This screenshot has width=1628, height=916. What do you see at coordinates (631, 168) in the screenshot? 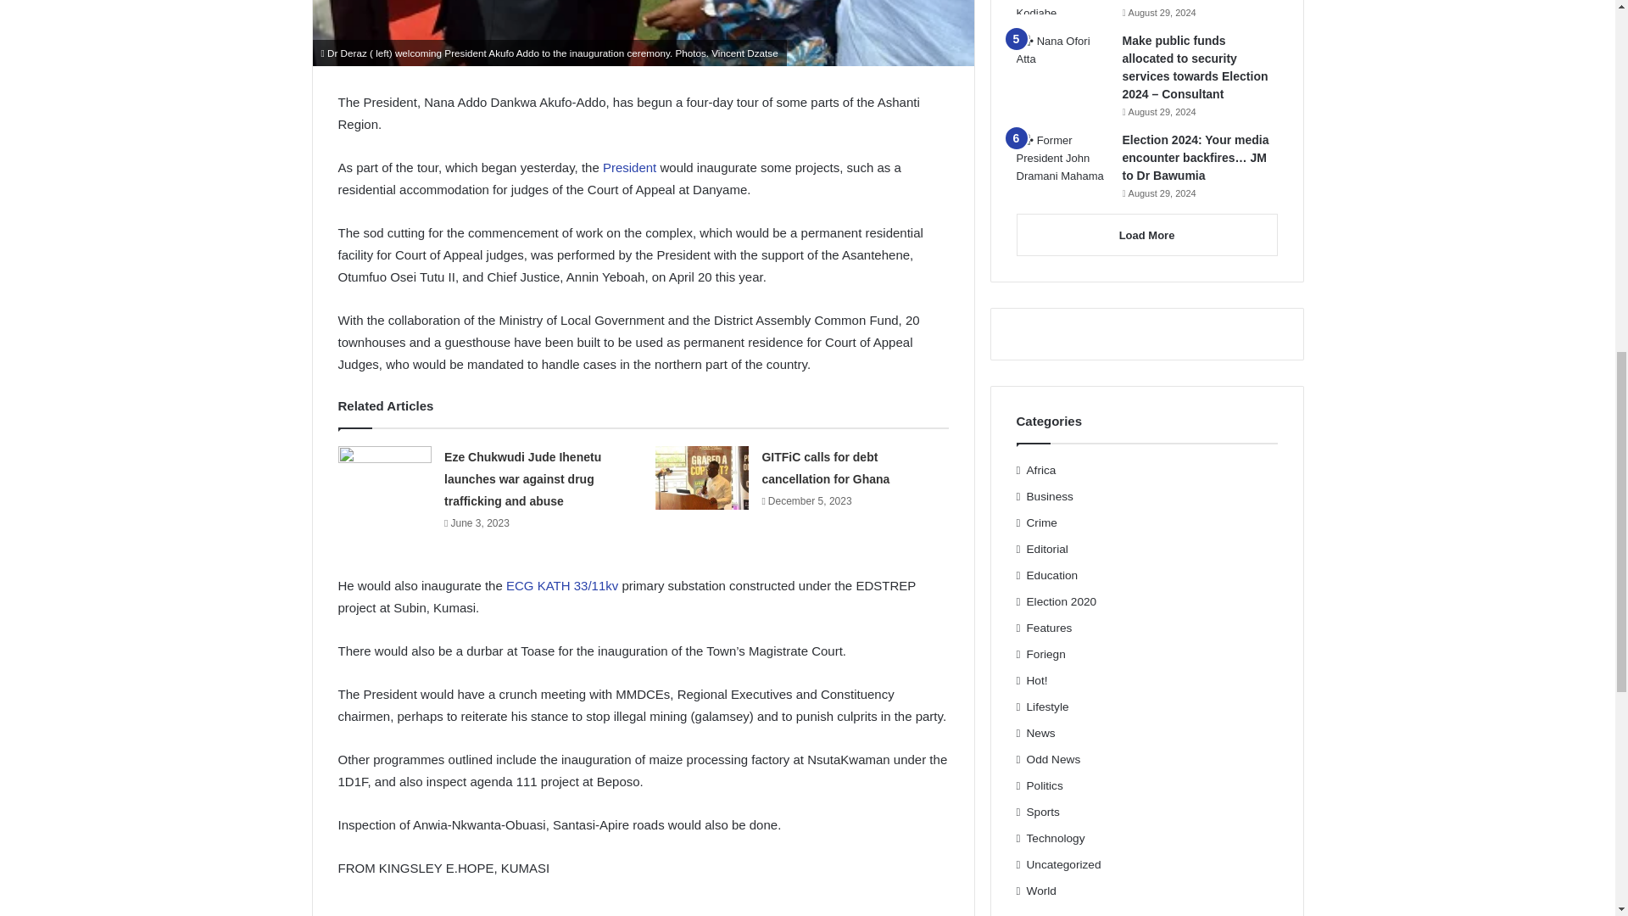
I see `President` at bounding box center [631, 168].